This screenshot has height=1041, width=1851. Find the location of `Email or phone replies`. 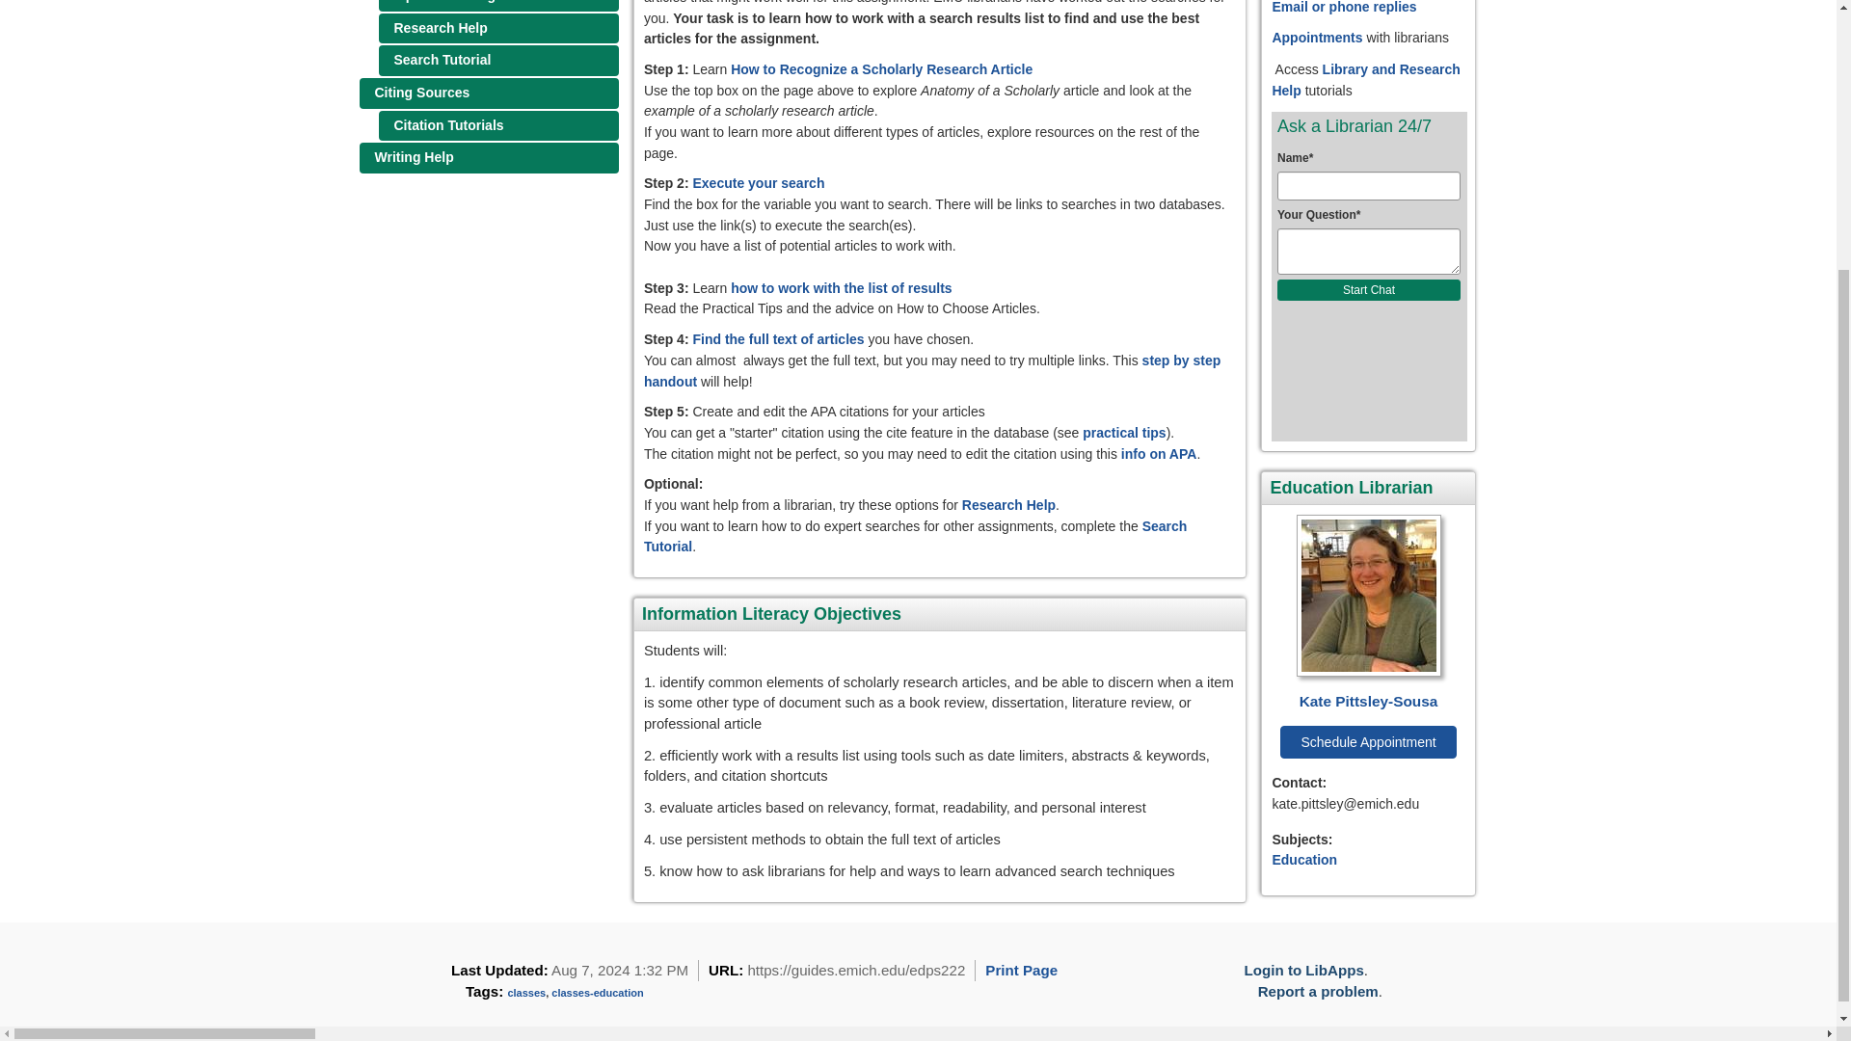

Email or phone replies is located at coordinates (1344, 8).